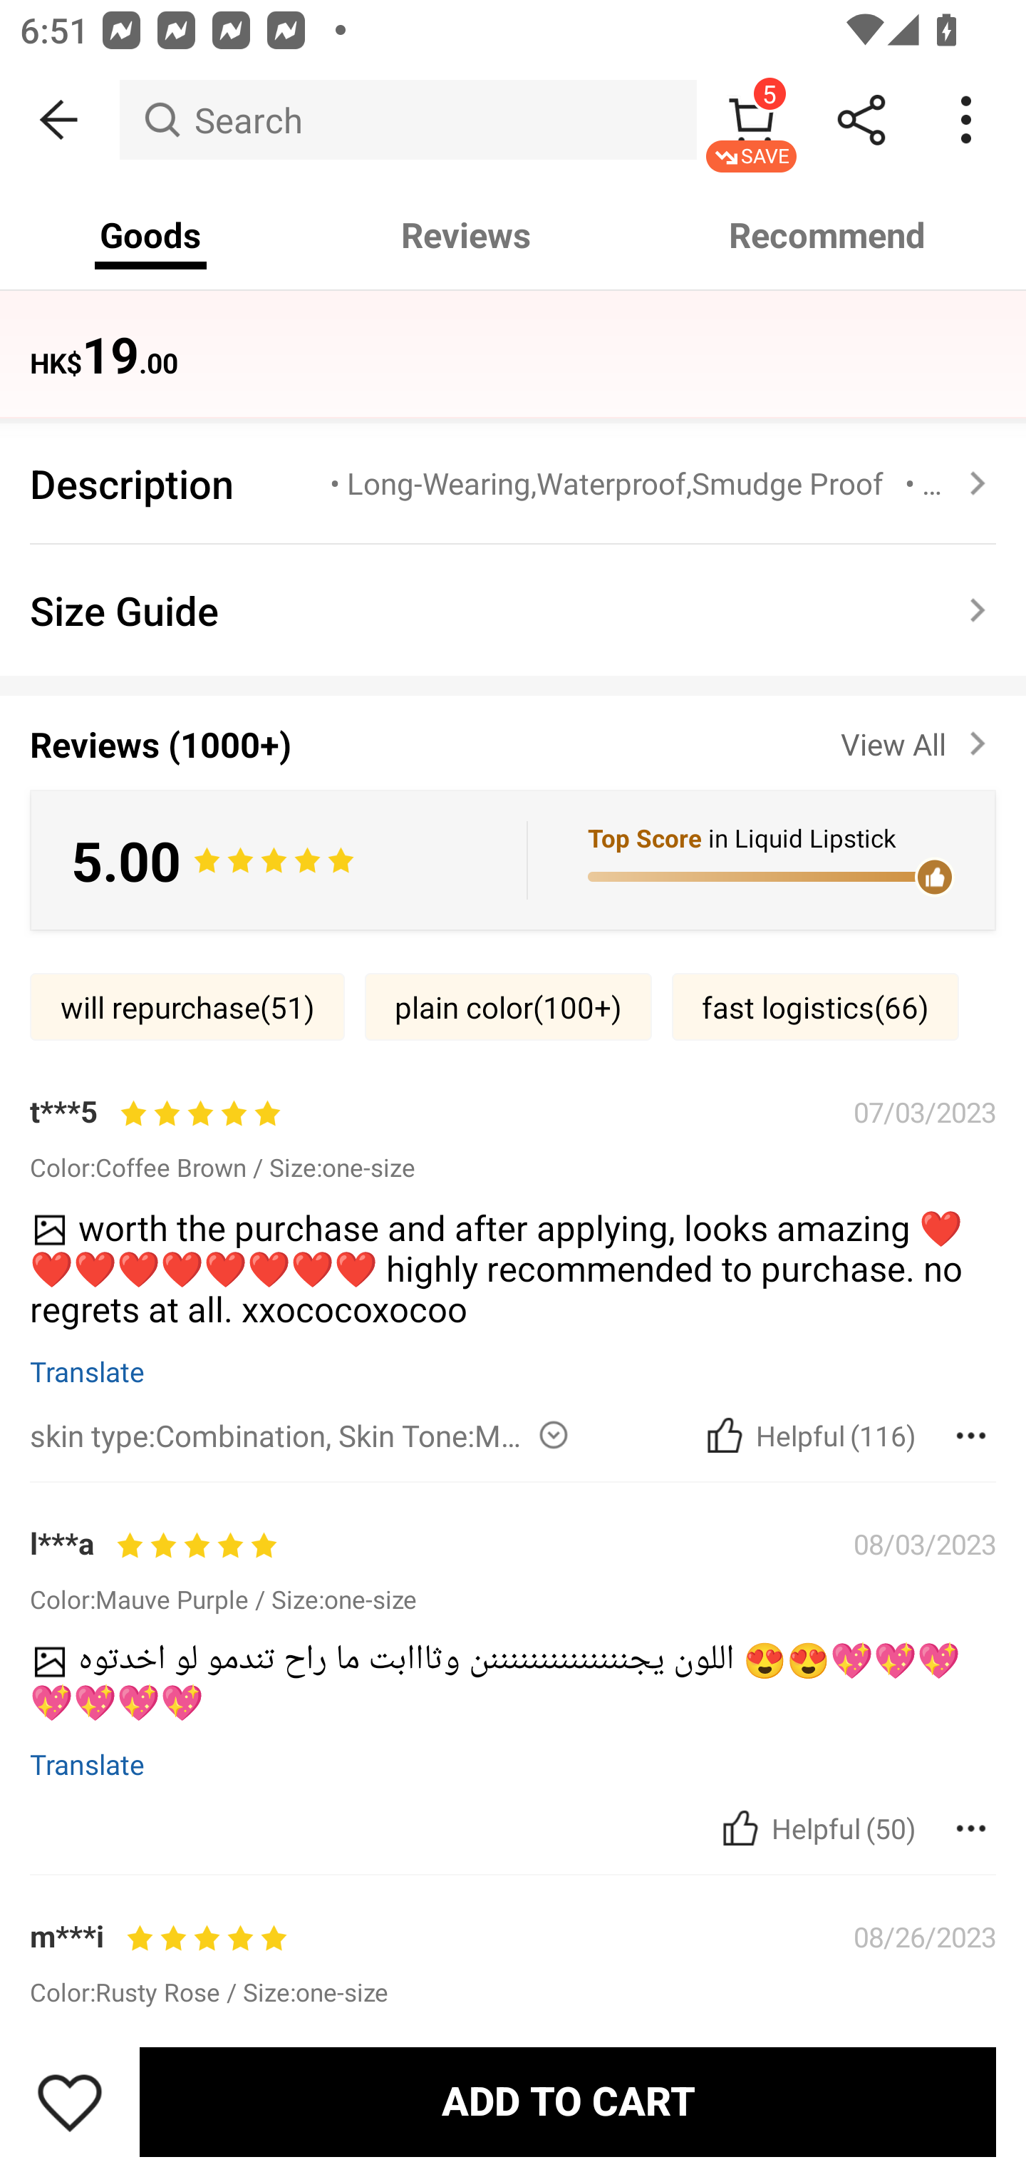 The height and width of the screenshot is (2167, 1026). What do you see at coordinates (187, 1007) in the screenshot?
I see `will repurchase(51)` at bounding box center [187, 1007].